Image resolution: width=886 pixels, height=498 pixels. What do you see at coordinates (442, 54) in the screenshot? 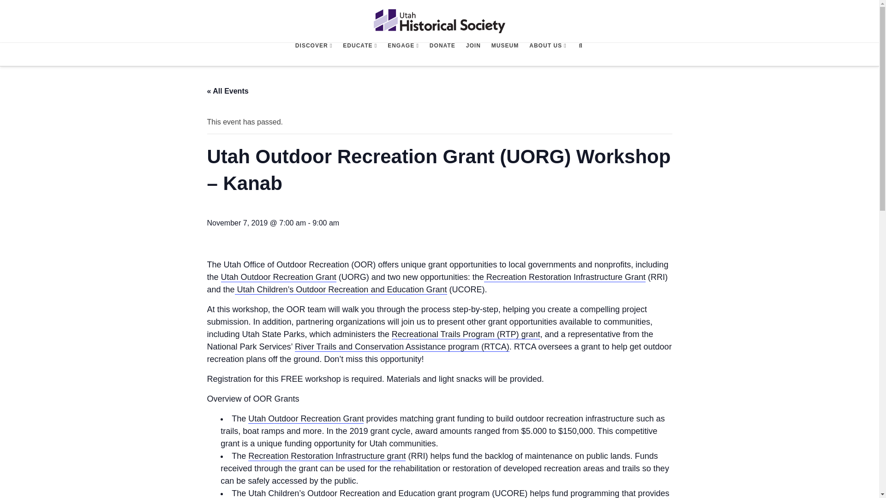
I see `DONATE` at bounding box center [442, 54].